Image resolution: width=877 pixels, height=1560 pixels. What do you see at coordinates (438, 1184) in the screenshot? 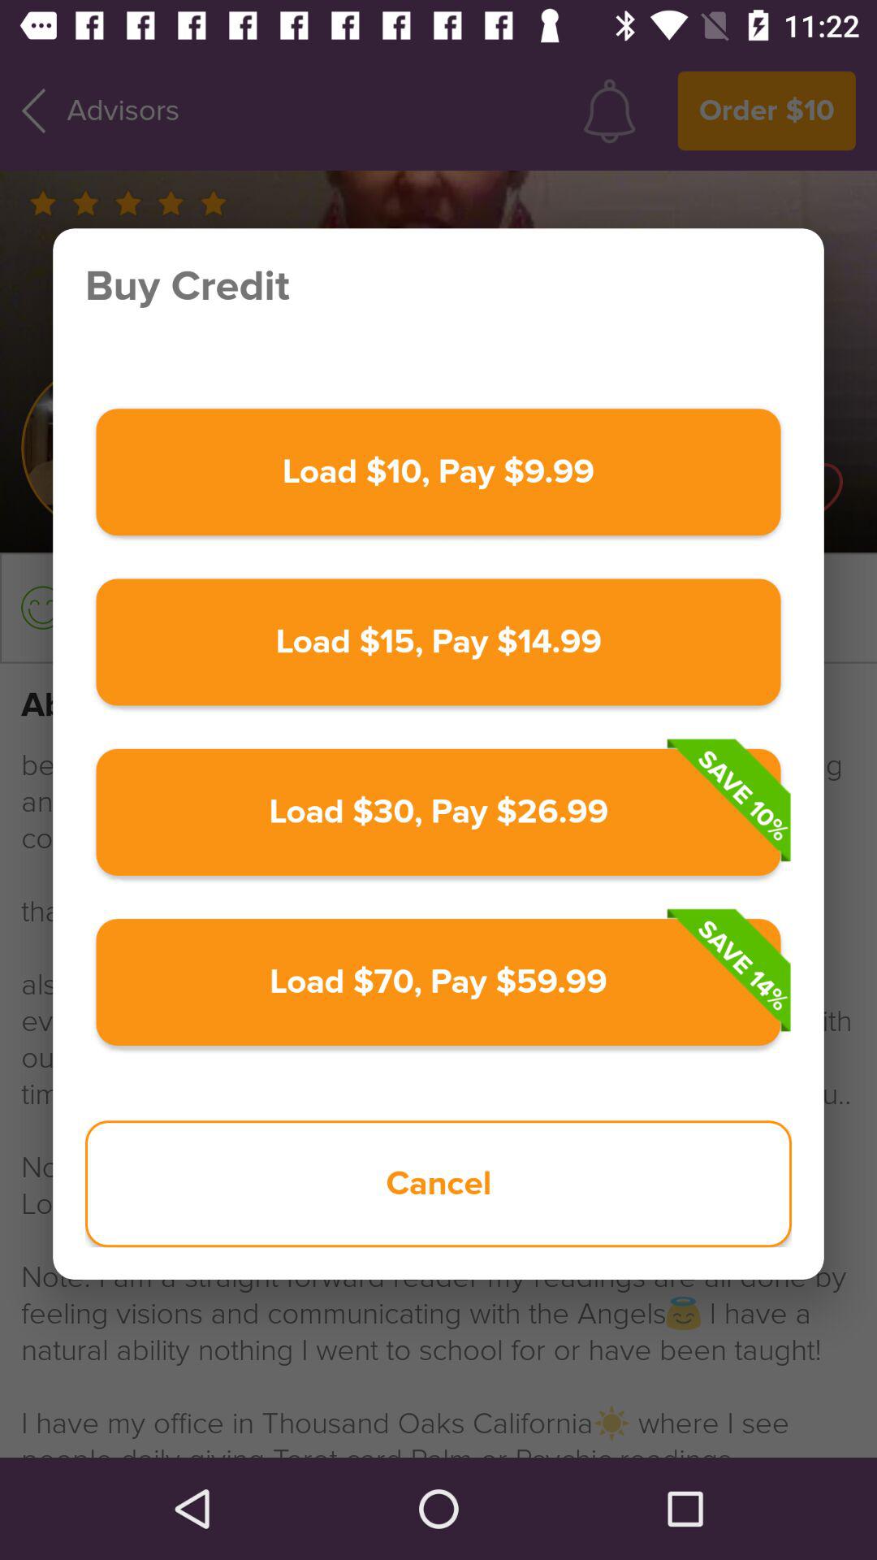
I see `click icon at the bottom` at bounding box center [438, 1184].